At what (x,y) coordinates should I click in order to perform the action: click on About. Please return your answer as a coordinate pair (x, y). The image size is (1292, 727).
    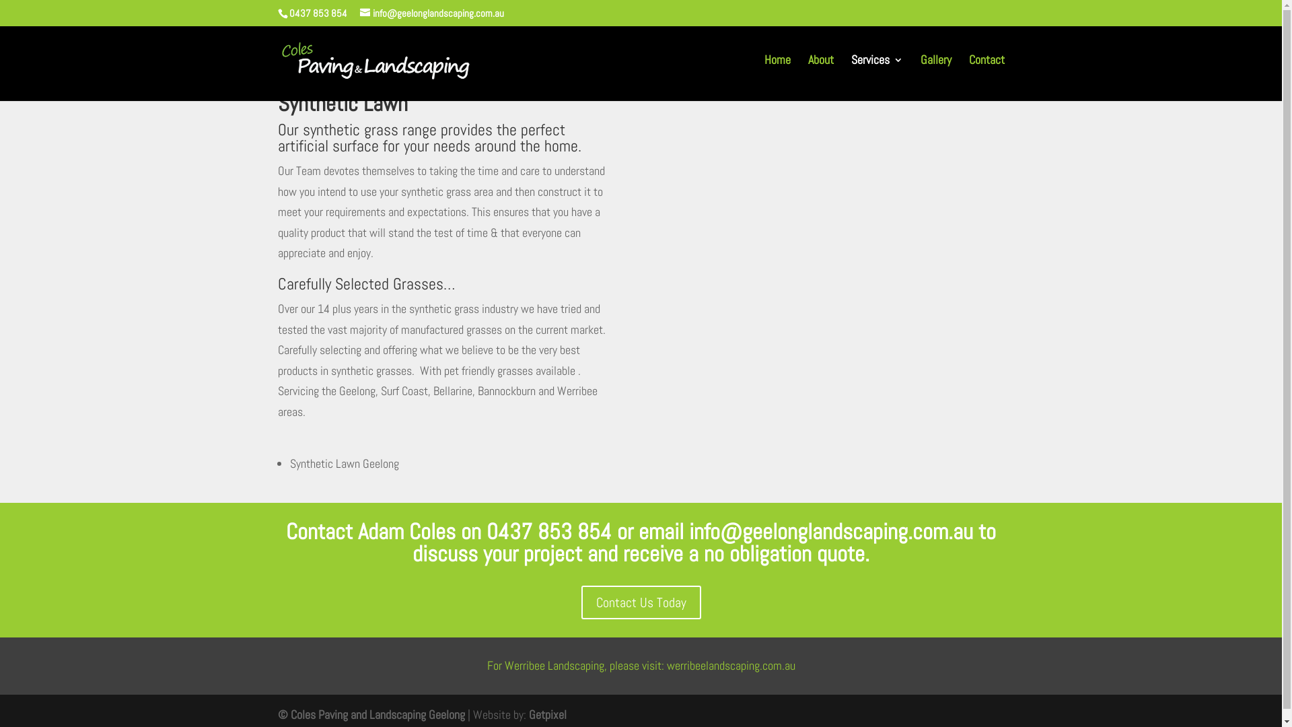
    Looking at the image, I should click on (820, 71).